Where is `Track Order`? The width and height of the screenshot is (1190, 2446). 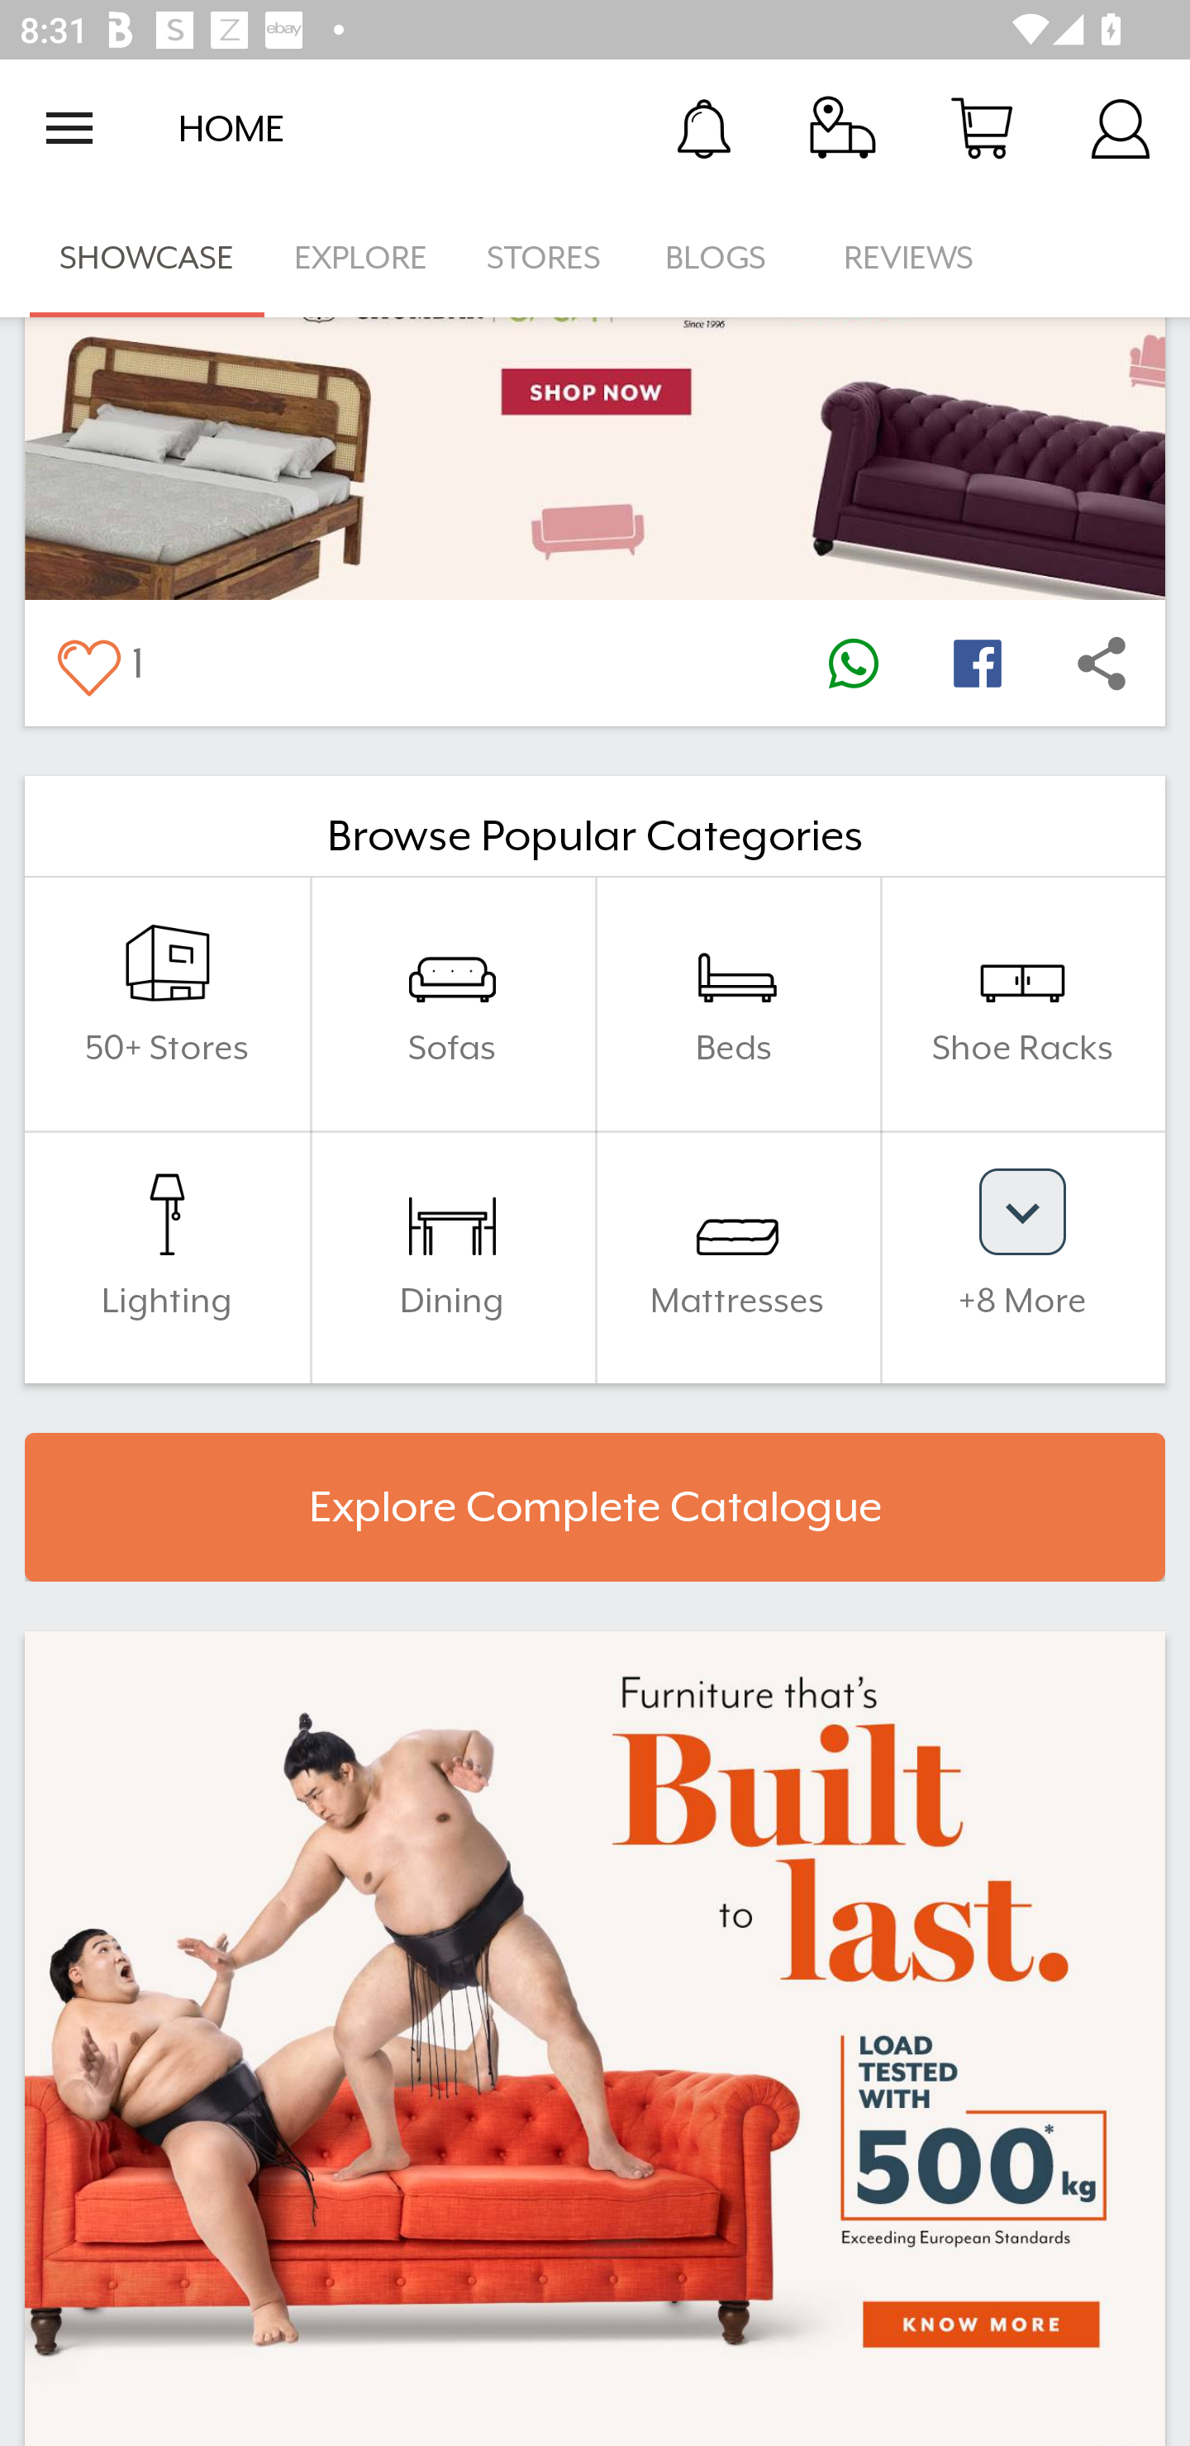
Track Order is located at coordinates (843, 127).